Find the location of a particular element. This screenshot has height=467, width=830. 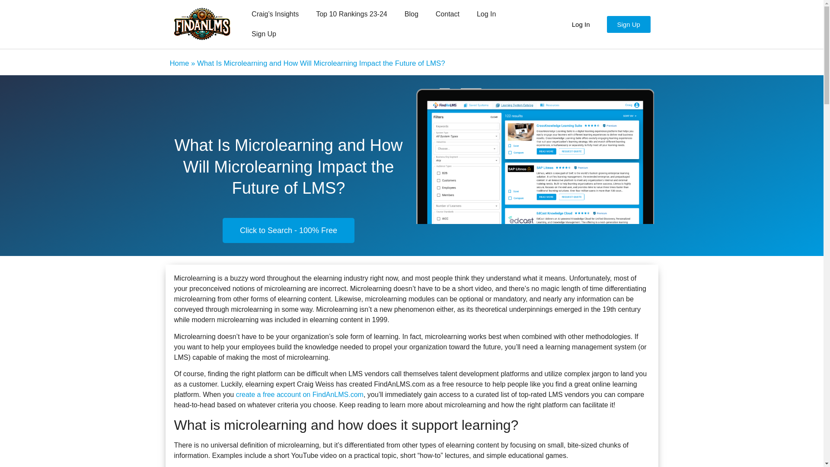

Blog is located at coordinates (412, 14).